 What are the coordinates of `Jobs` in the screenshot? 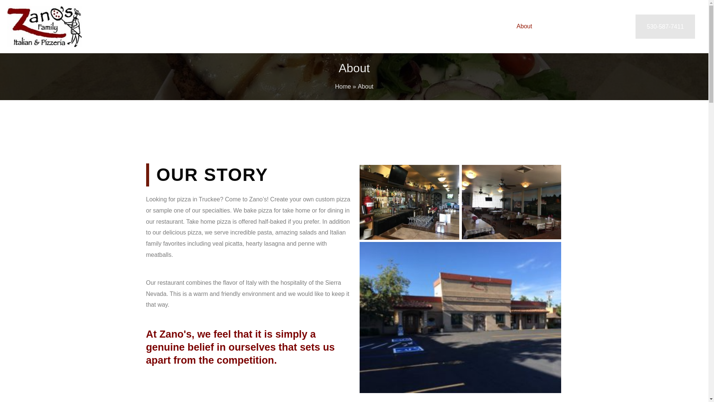 It's located at (585, 26).